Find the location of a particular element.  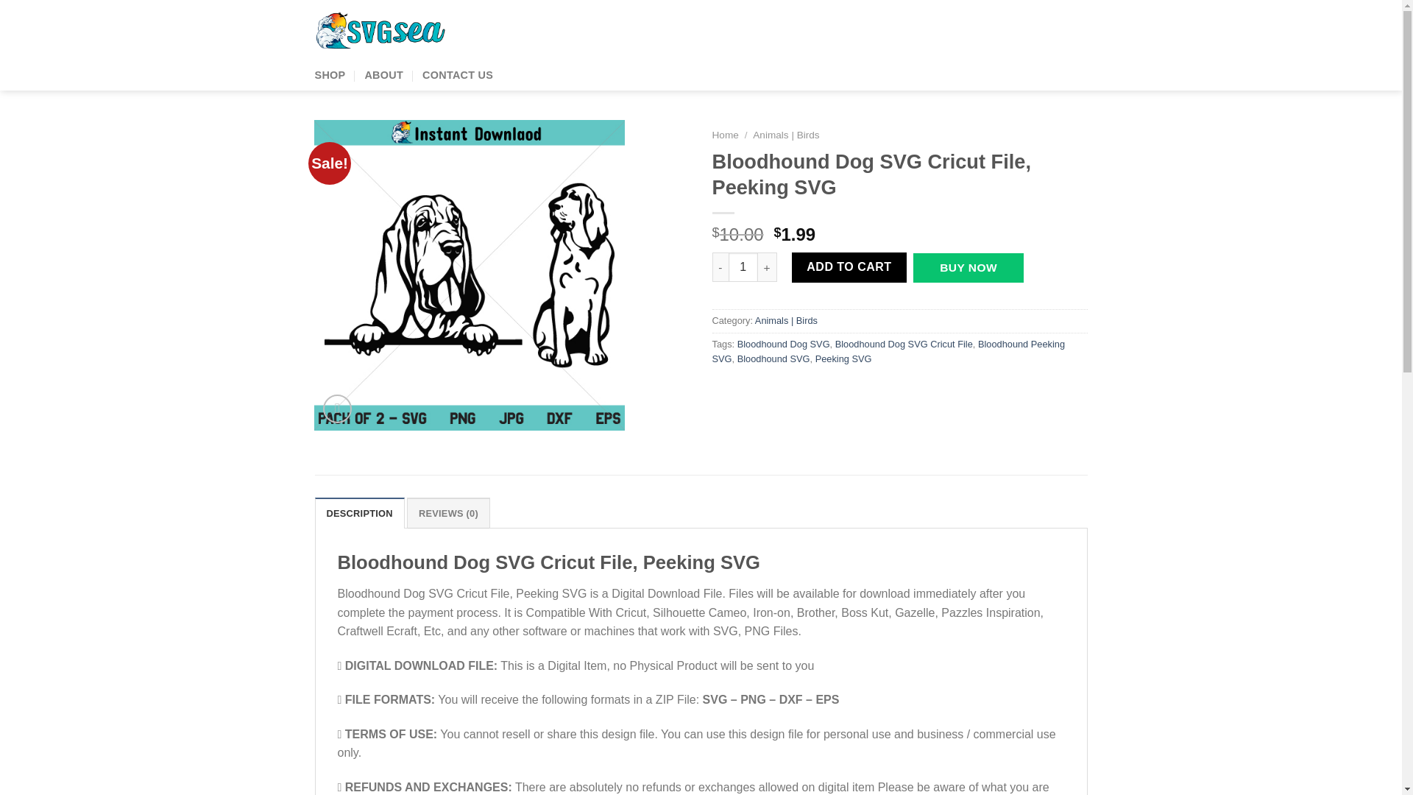

Bloodhound Peeking SVG is located at coordinates (888, 351).